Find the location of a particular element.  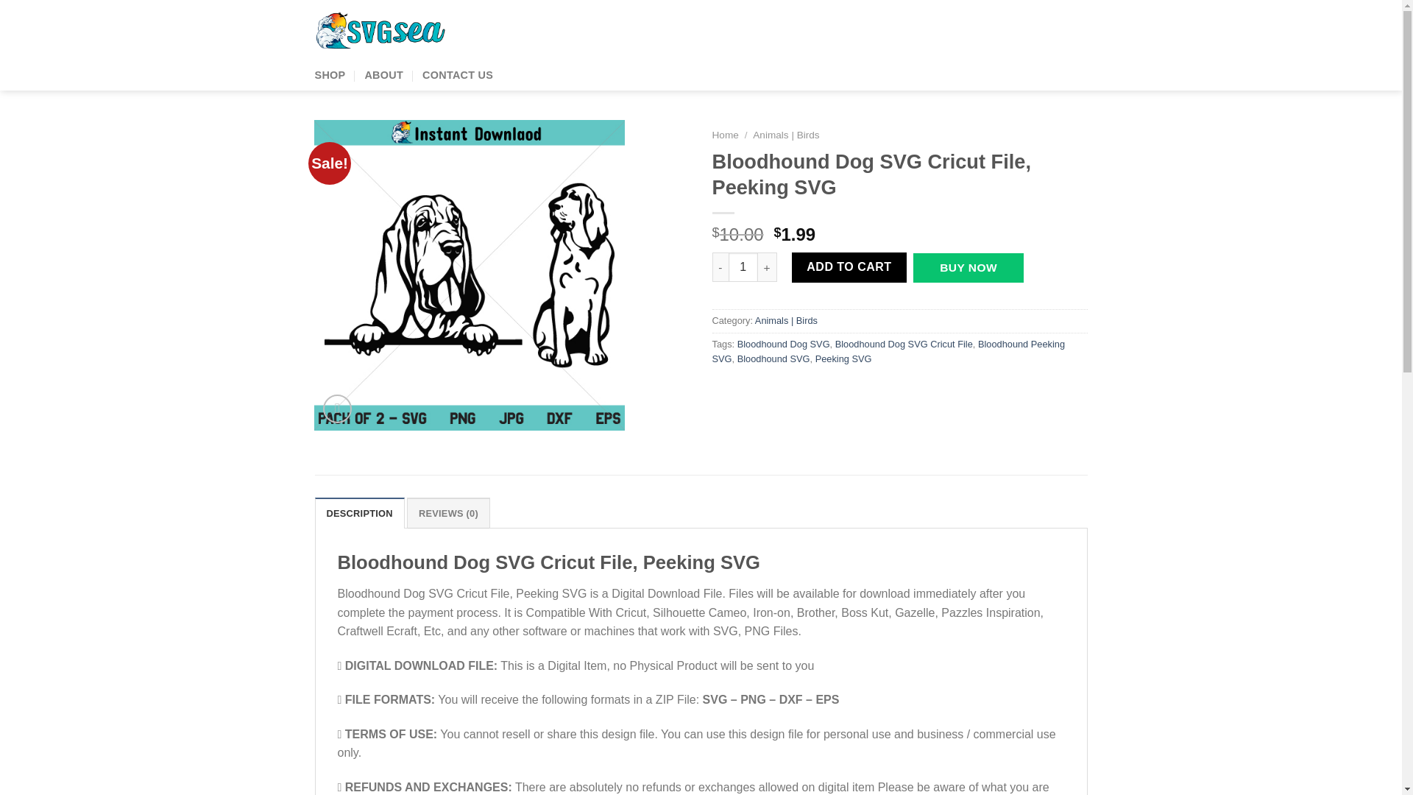

Bloodhound Peeking SVG is located at coordinates (888, 351).